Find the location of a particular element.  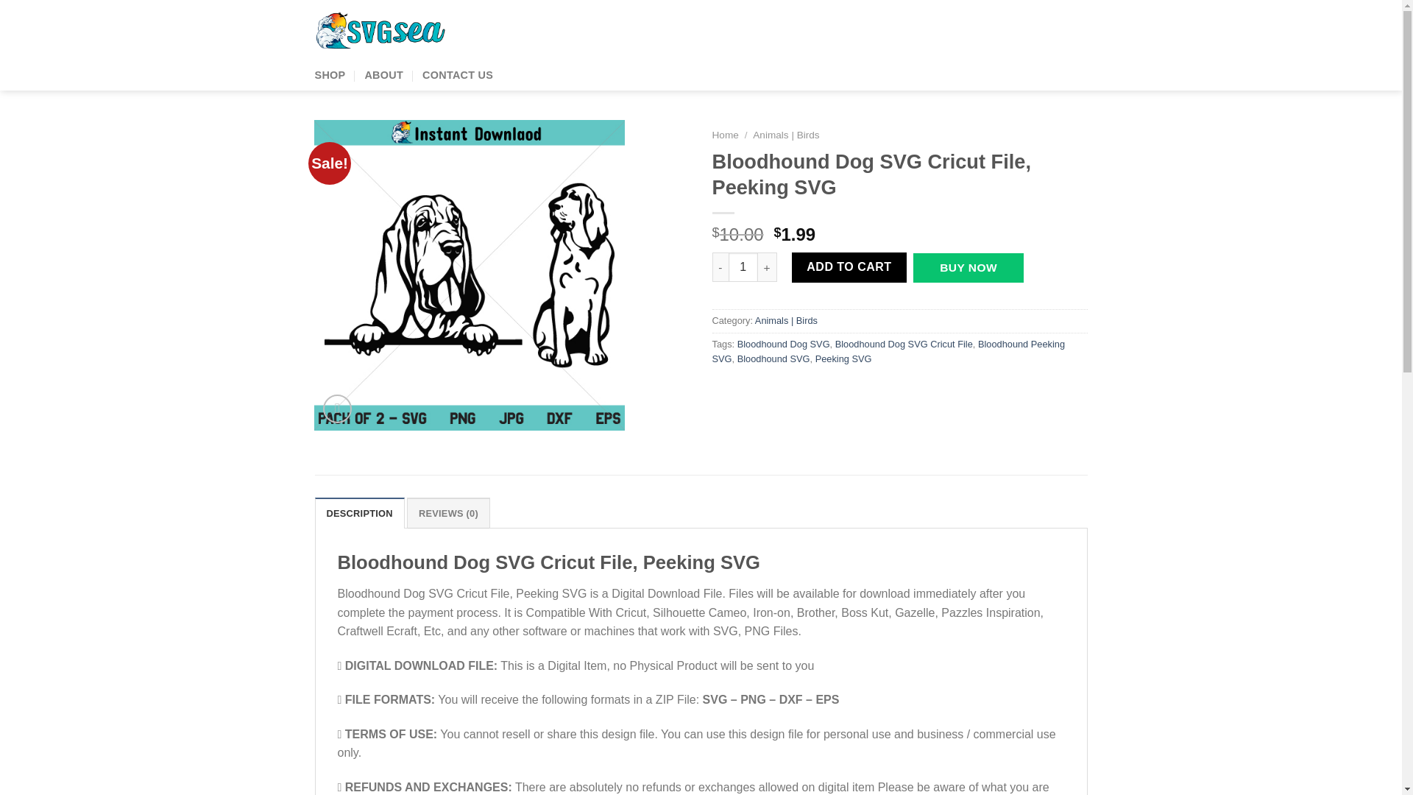

Bloodhound Peeking SVG is located at coordinates (888, 351).